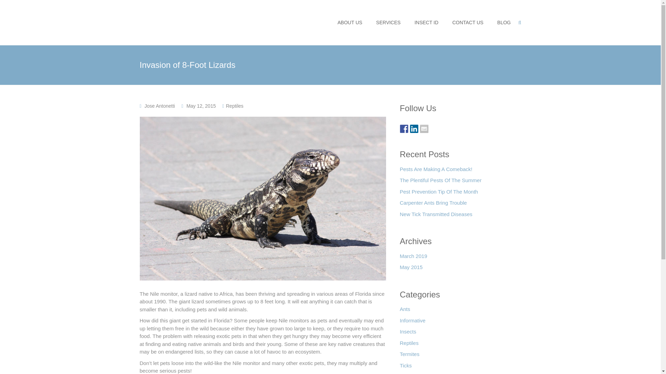 This screenshot has width=666, height=374. Describe the element at coordinates (388, 23) in the screenshot. I see `SERVICES` at that location.